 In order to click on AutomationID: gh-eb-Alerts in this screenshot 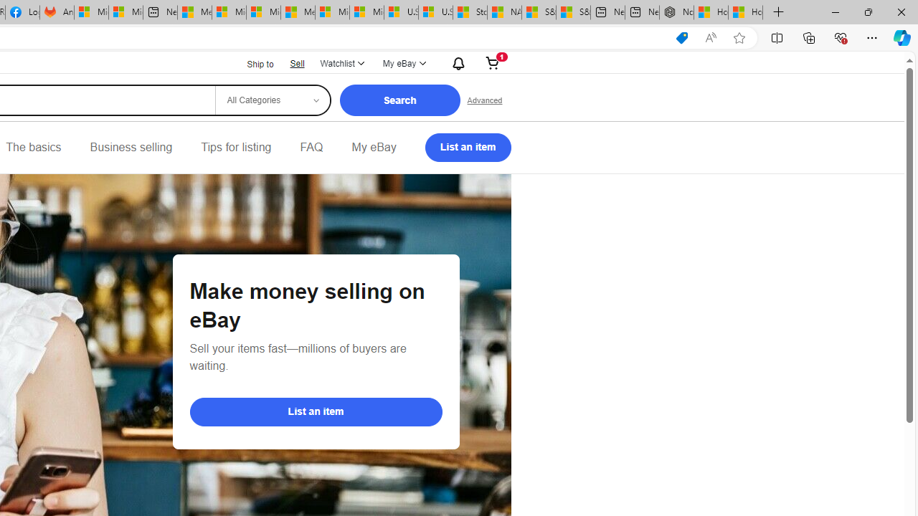, I will do `click(456, 63)`.